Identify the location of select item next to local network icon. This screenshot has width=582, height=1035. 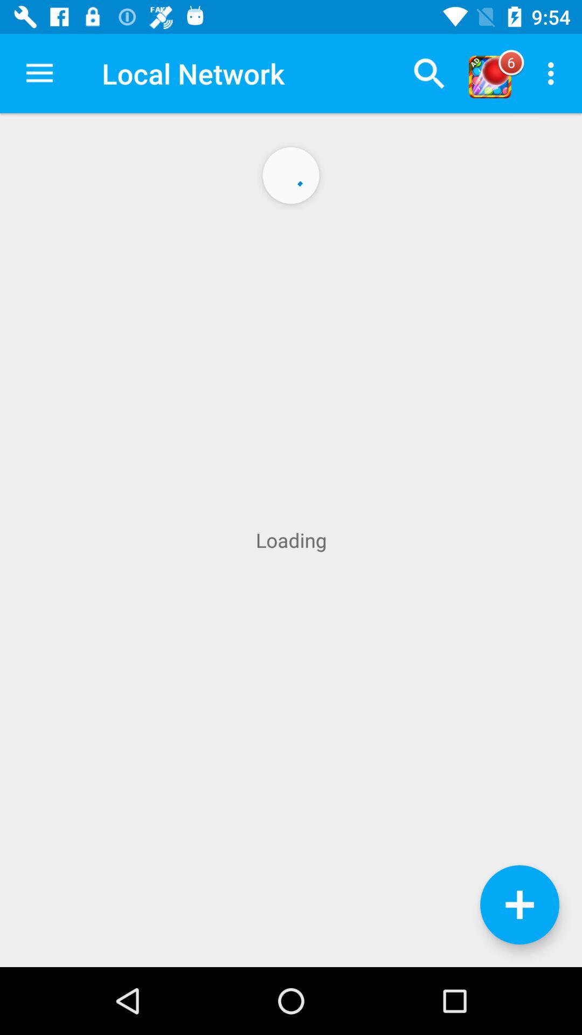
(429, 73).